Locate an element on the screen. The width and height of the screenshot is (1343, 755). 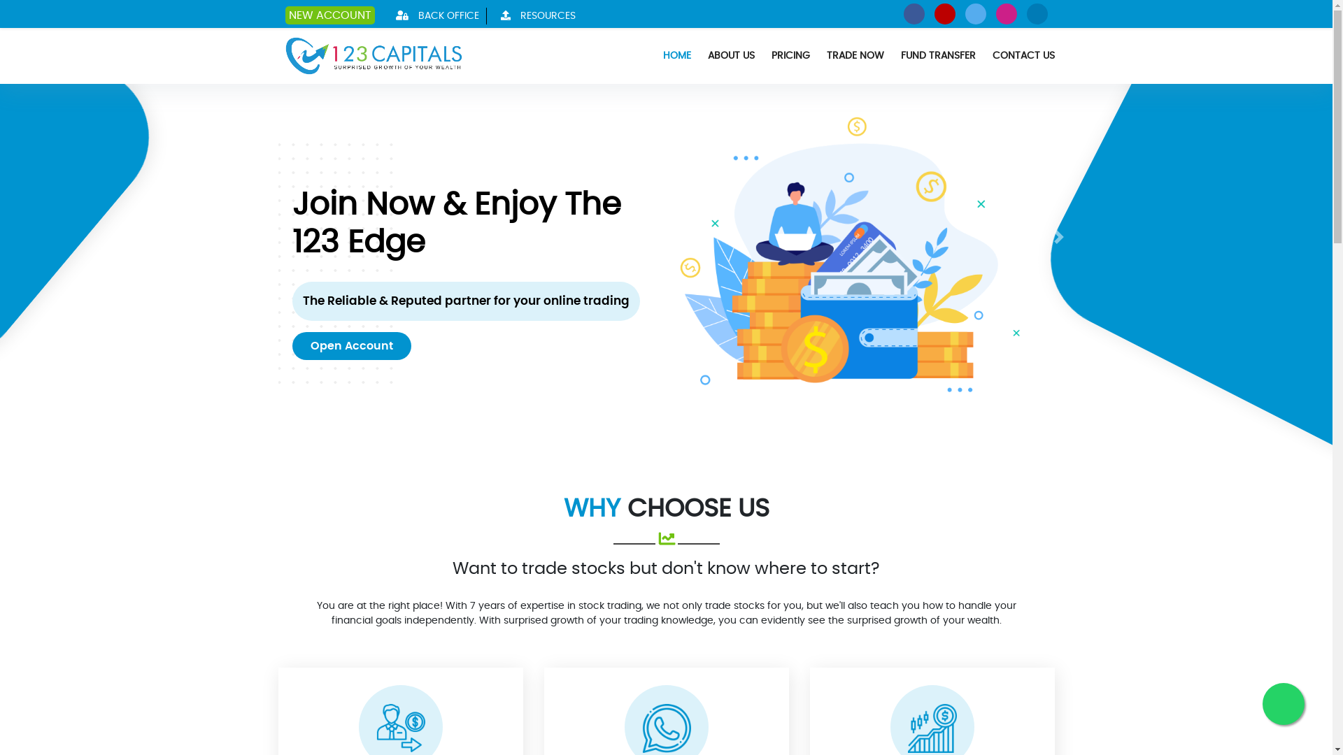
Next is located at coordinates (1059, 237).